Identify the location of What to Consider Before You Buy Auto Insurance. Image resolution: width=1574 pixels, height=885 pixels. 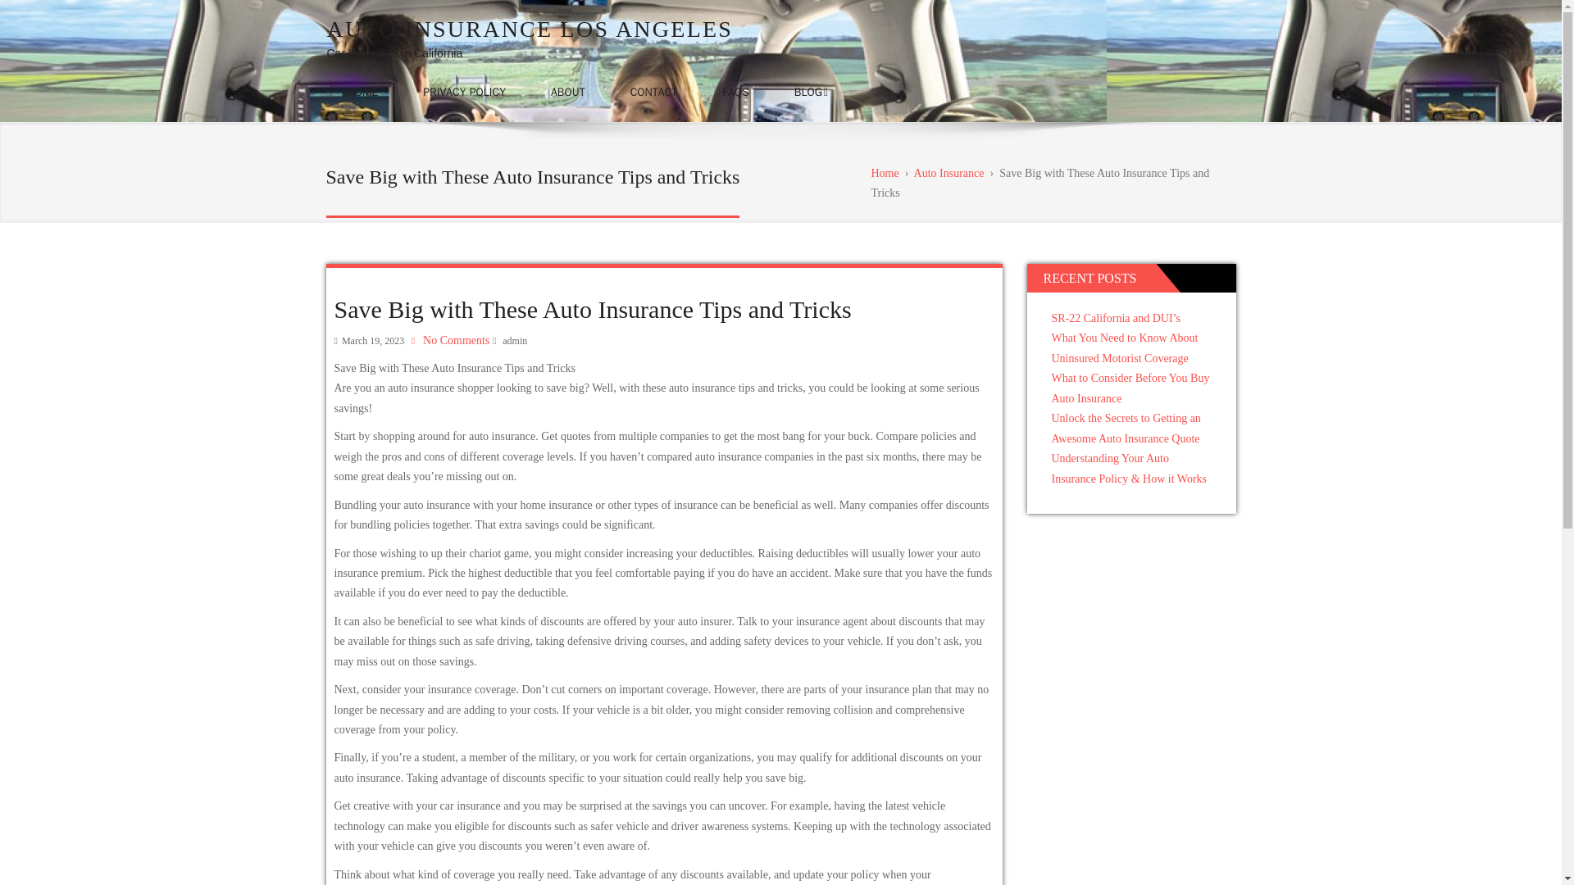
(1130, 388).